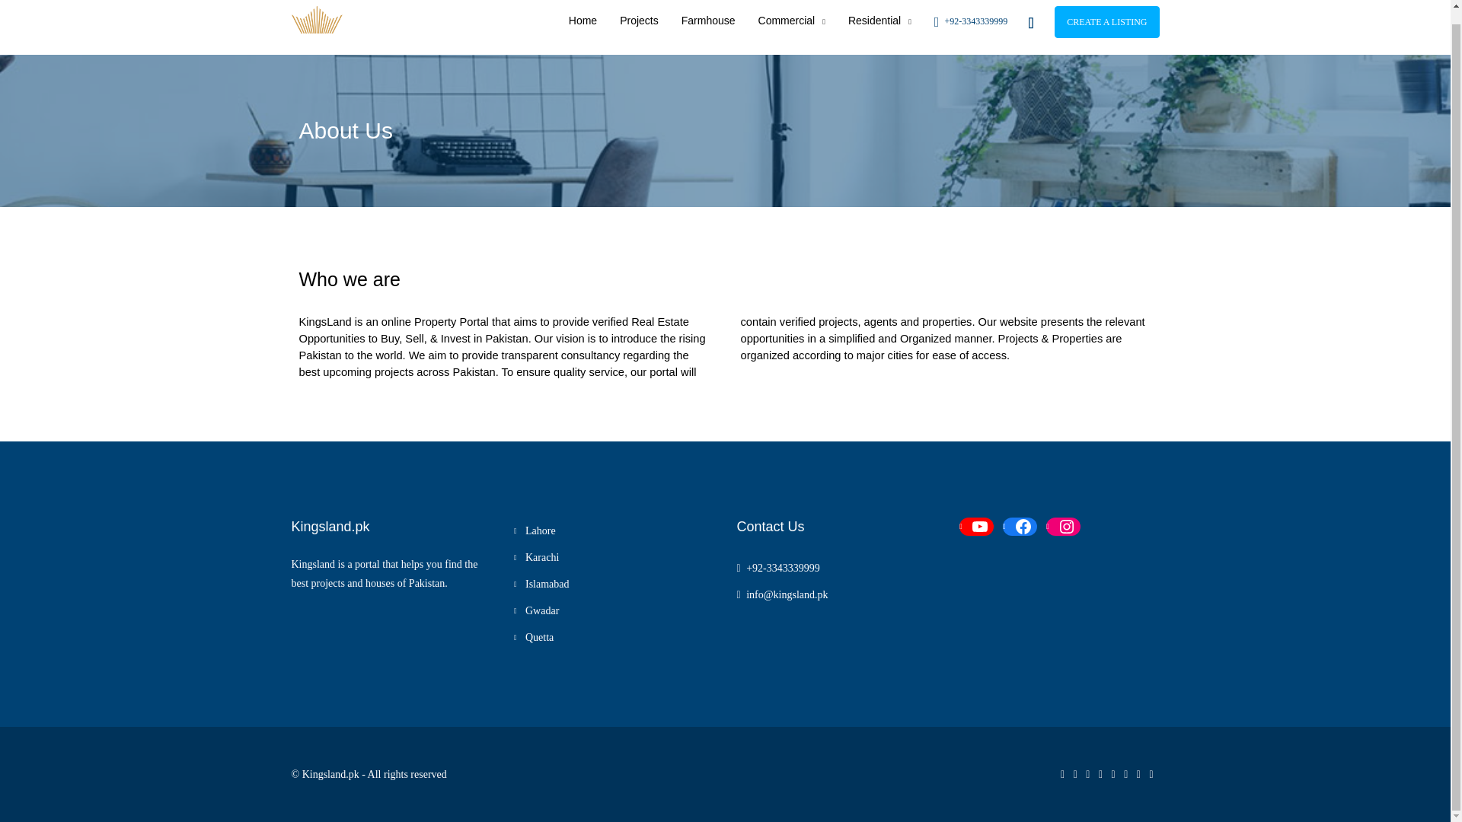  I want to click on Islamabad, so click(542, 585).